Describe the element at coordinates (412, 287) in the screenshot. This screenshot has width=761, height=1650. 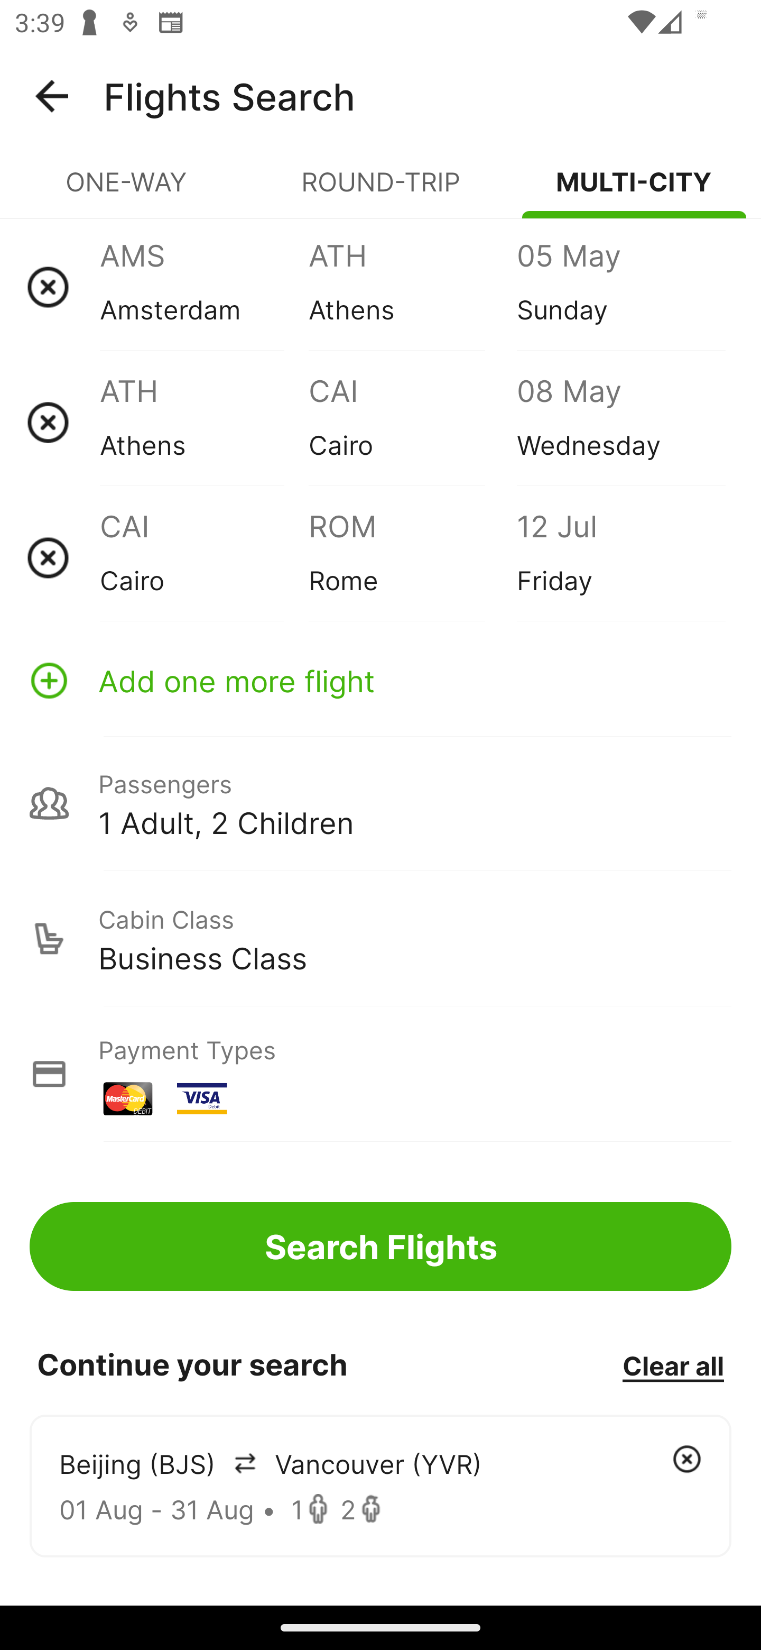
I see `ATH Athens` at that location.